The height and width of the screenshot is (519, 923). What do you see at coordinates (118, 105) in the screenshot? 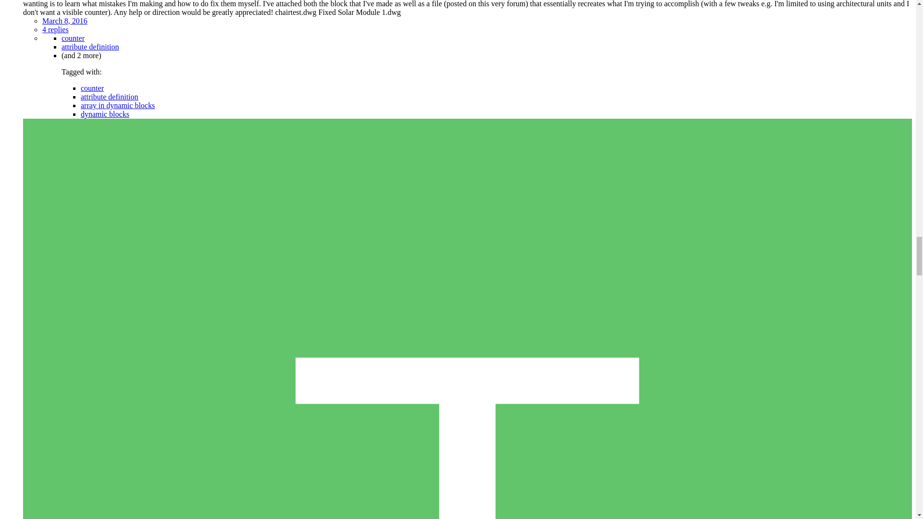
I see `Find other content tagged with 'array in dynamic blocks'` at bounding box center [118, 105].